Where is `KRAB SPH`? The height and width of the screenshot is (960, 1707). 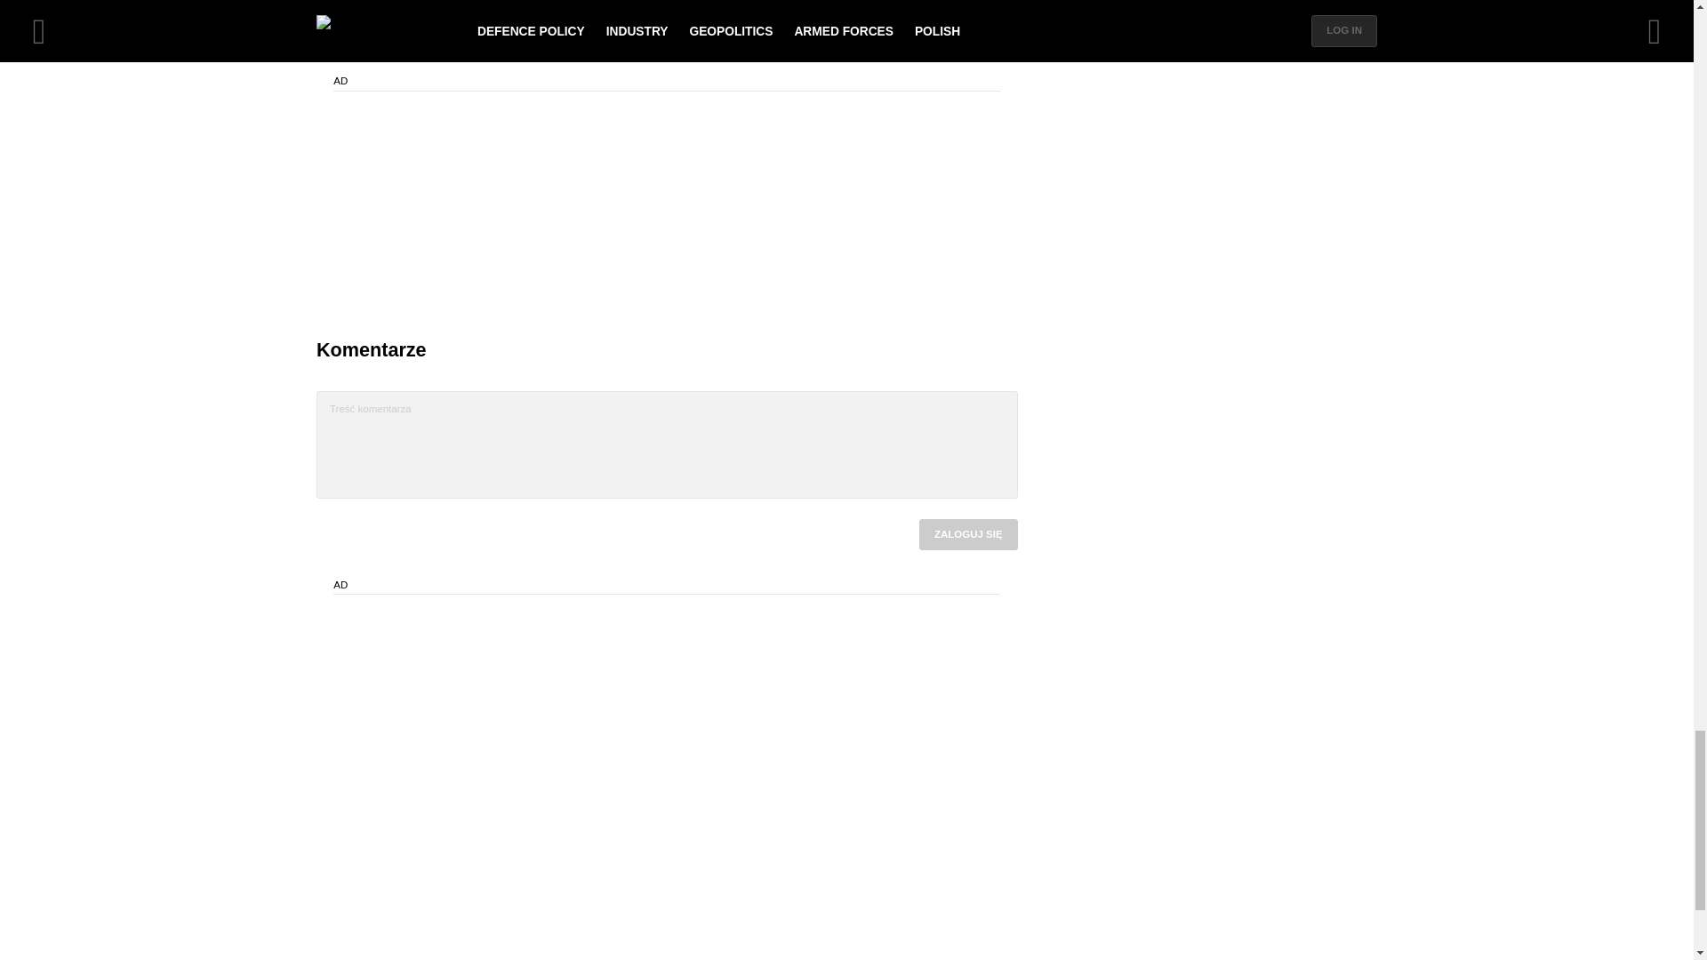 KRAB SPH is located at coordinates (507, 32).